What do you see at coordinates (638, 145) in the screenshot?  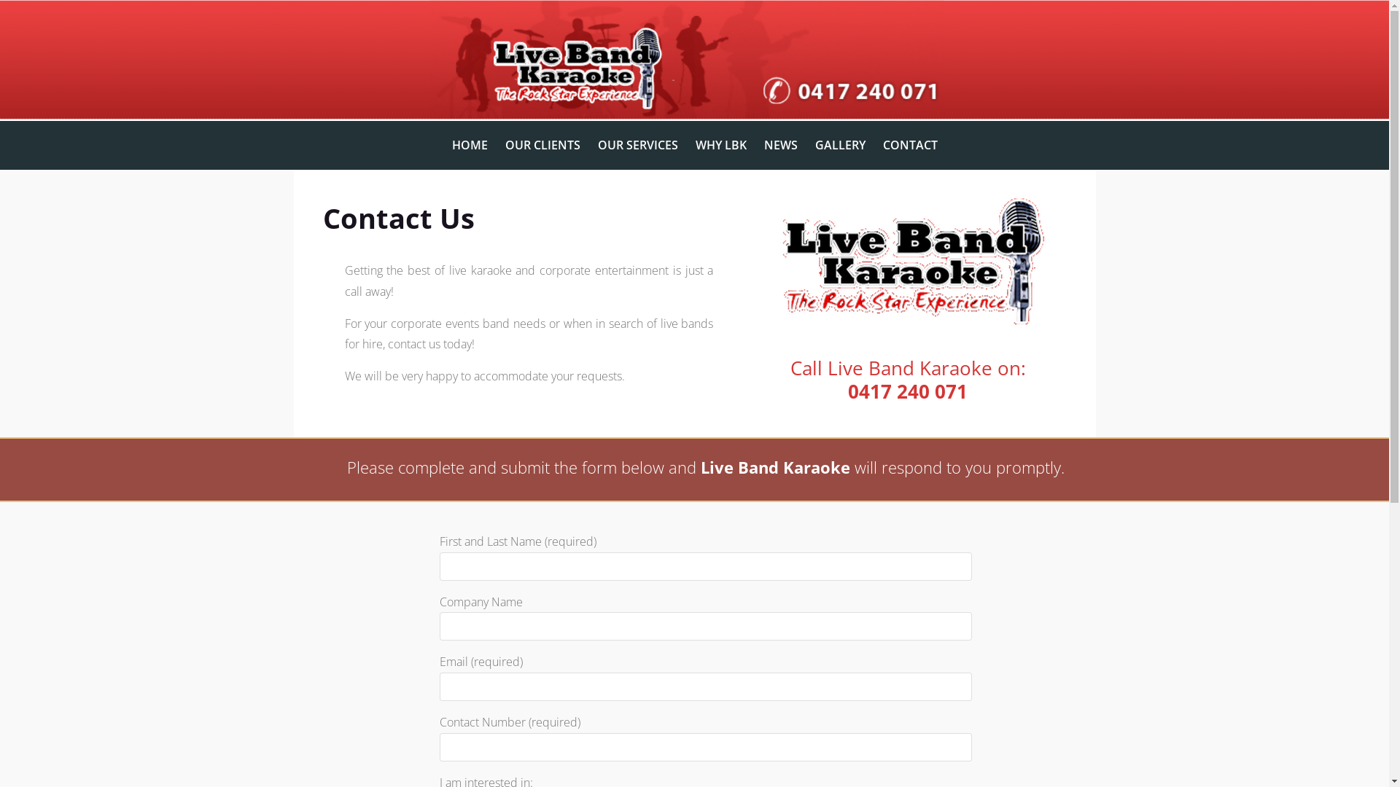 I see `OUR SERVICES` at bounding box center [638, 145].